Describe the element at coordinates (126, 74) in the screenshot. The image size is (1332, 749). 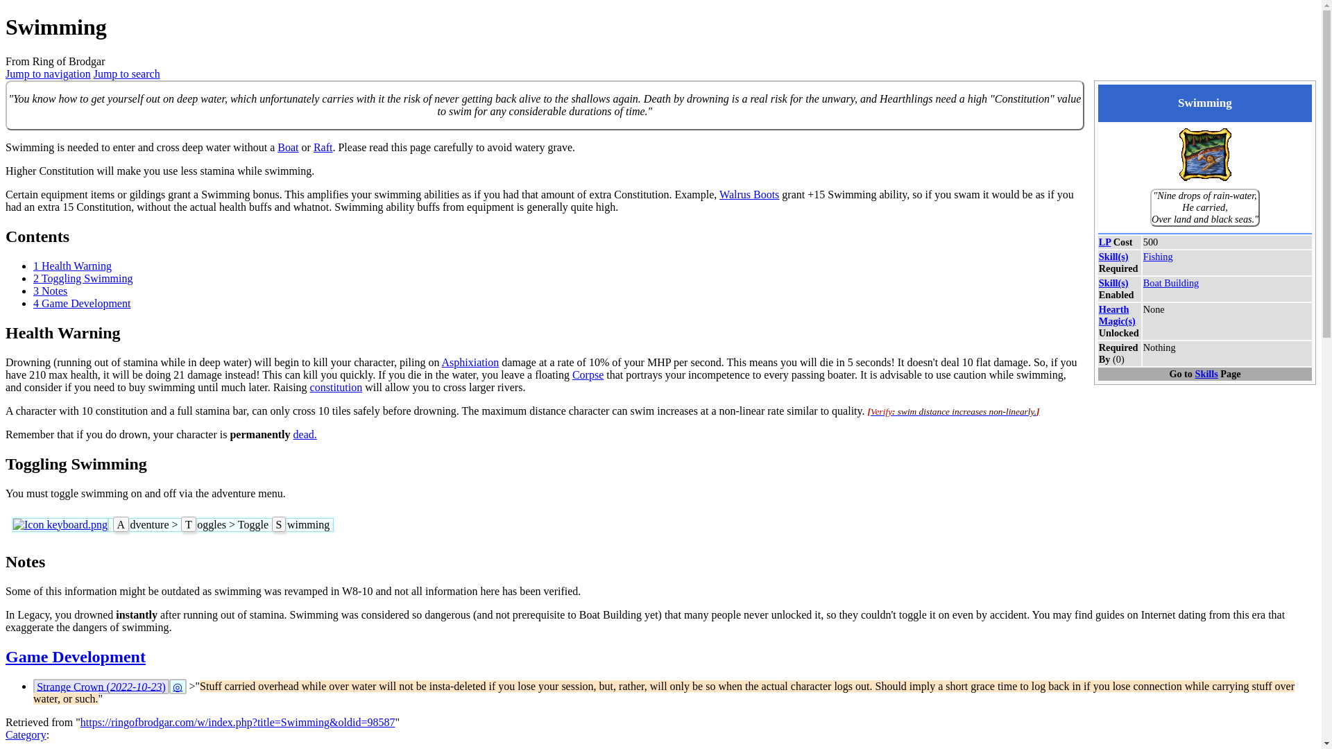
I see `Jump to search` at that location.